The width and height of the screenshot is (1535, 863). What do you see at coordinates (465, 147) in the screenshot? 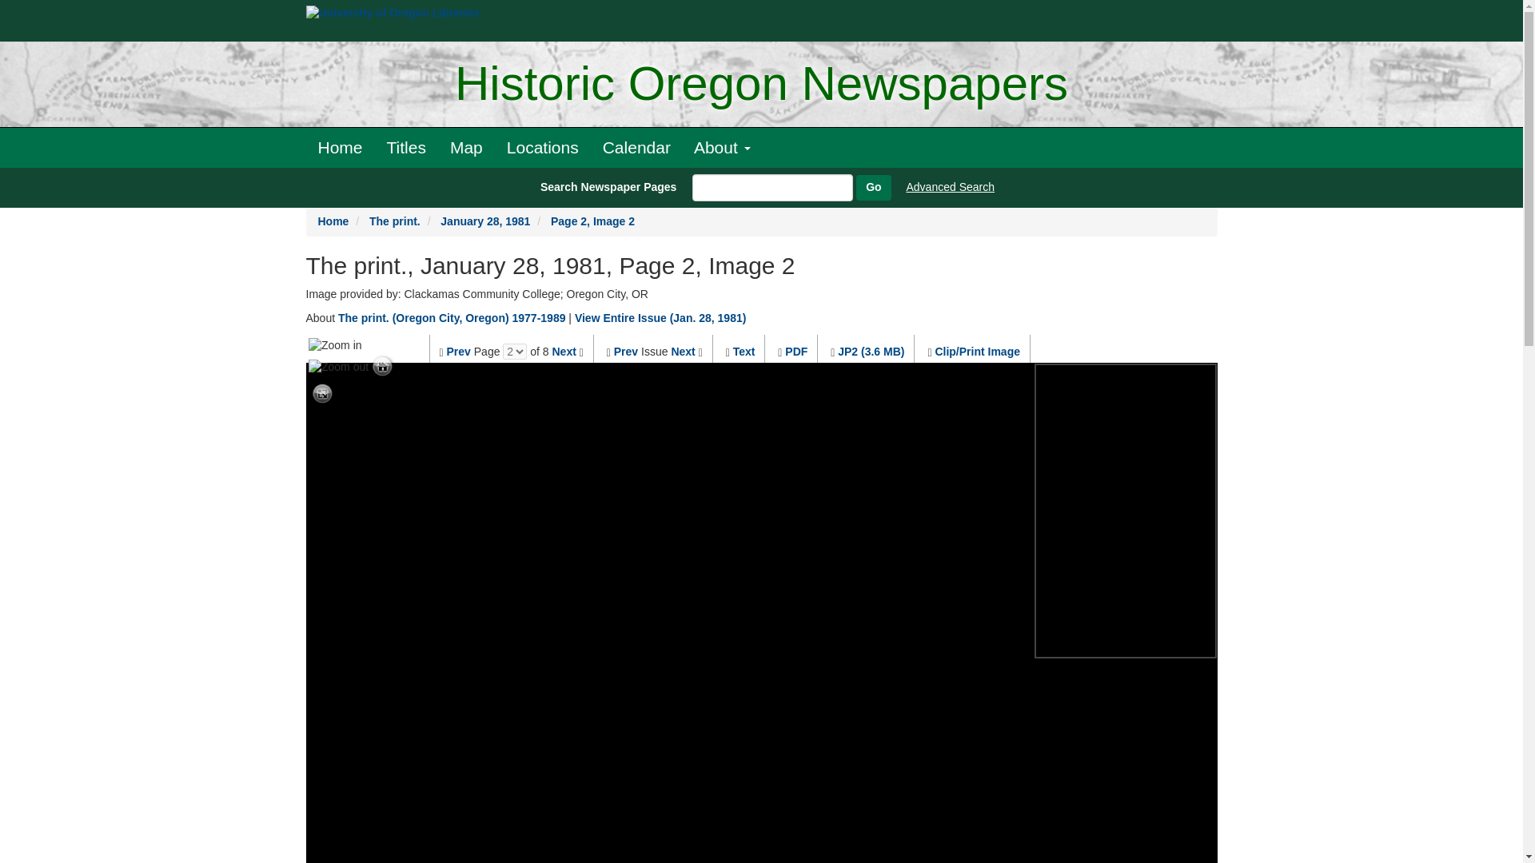
I see `Map` at bounding box center [465, 147].